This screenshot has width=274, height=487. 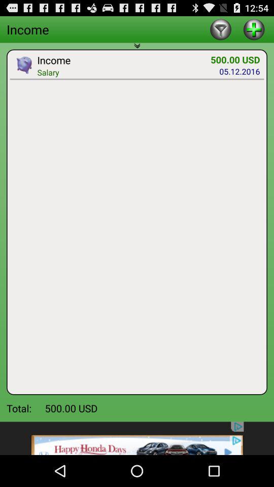 What do you see at coordinates (137, 438) in the screenshot?
I see `view advertisement` at bounding box center [137, 438].